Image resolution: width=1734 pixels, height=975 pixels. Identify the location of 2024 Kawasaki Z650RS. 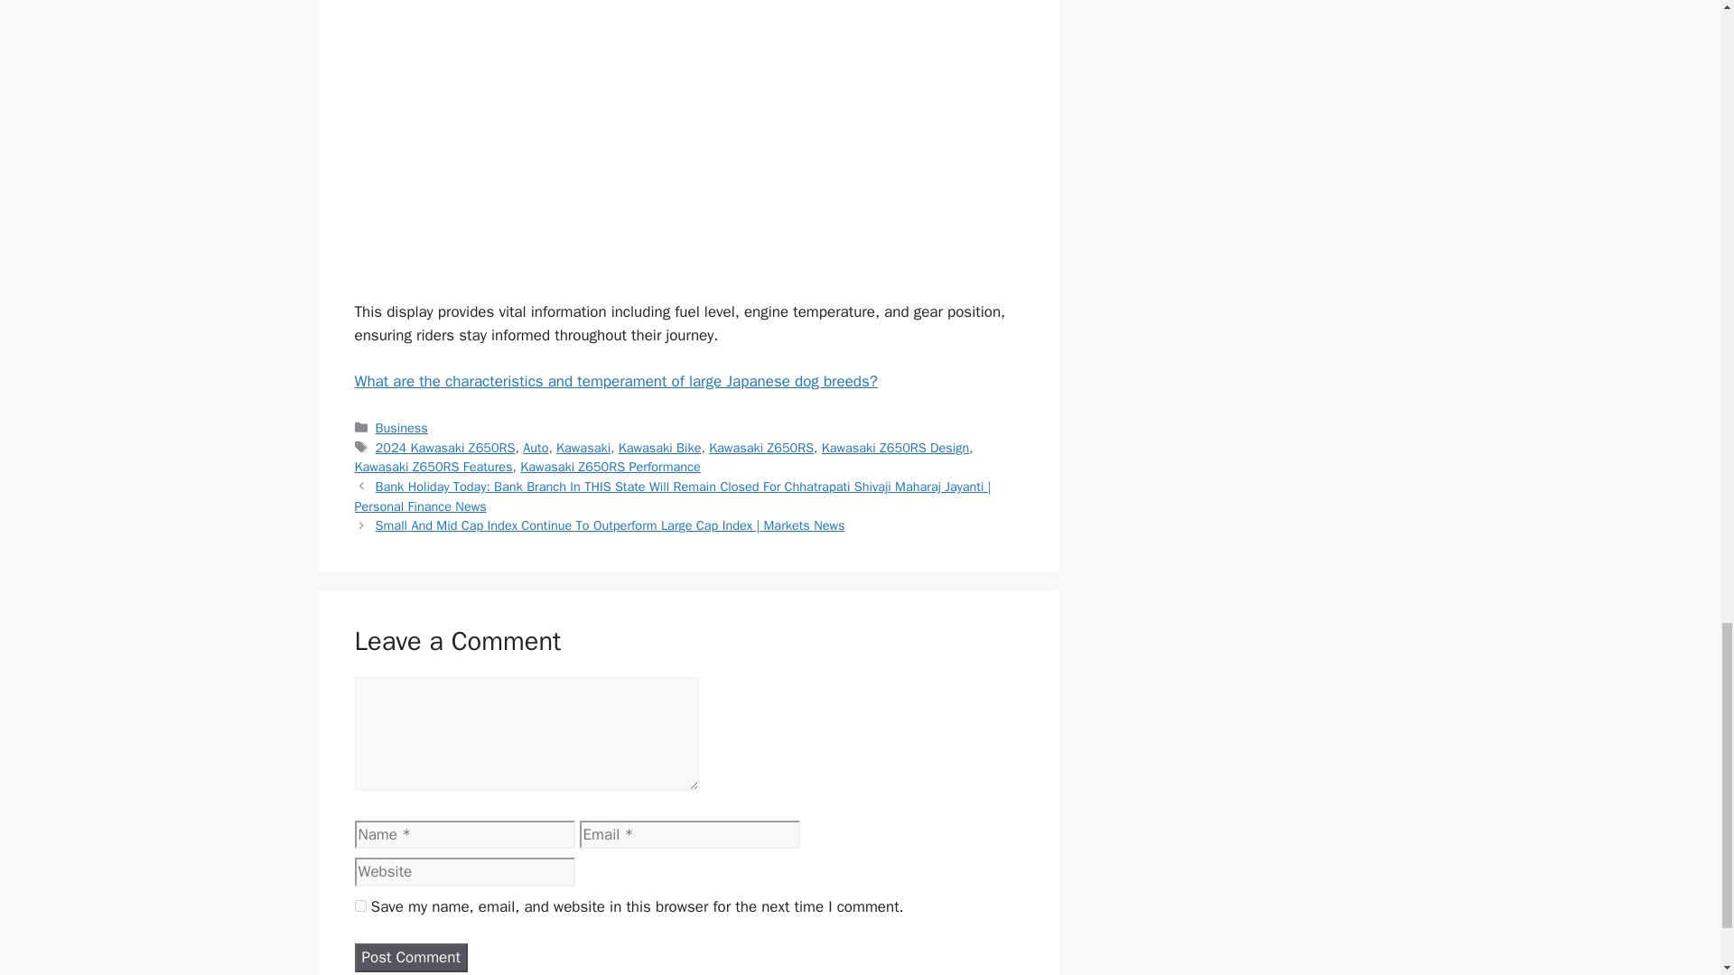
(445, 448).